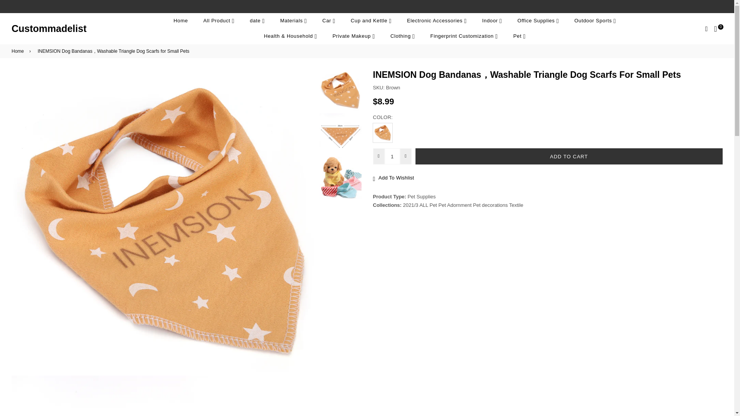 Image resolution: width=740 pixels, height=416 pixels. Describe the element at coordinates (329, 21) in the screenshot. I see `Car` at that location.